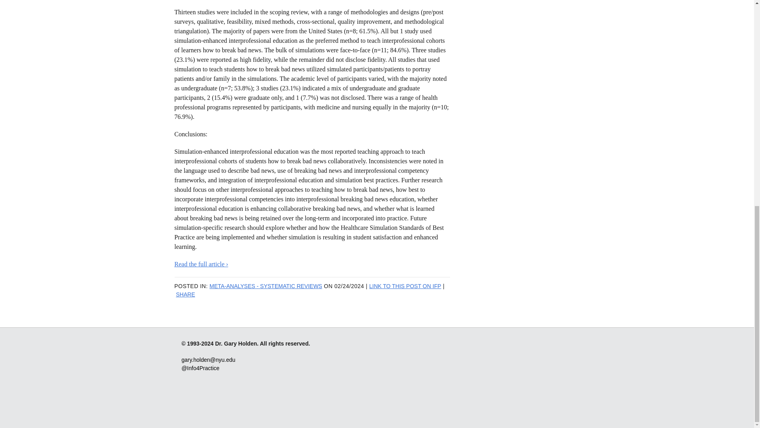  Describe the element at coordinates (185, 294) in the screenshot. I see `SHARE` at that location.